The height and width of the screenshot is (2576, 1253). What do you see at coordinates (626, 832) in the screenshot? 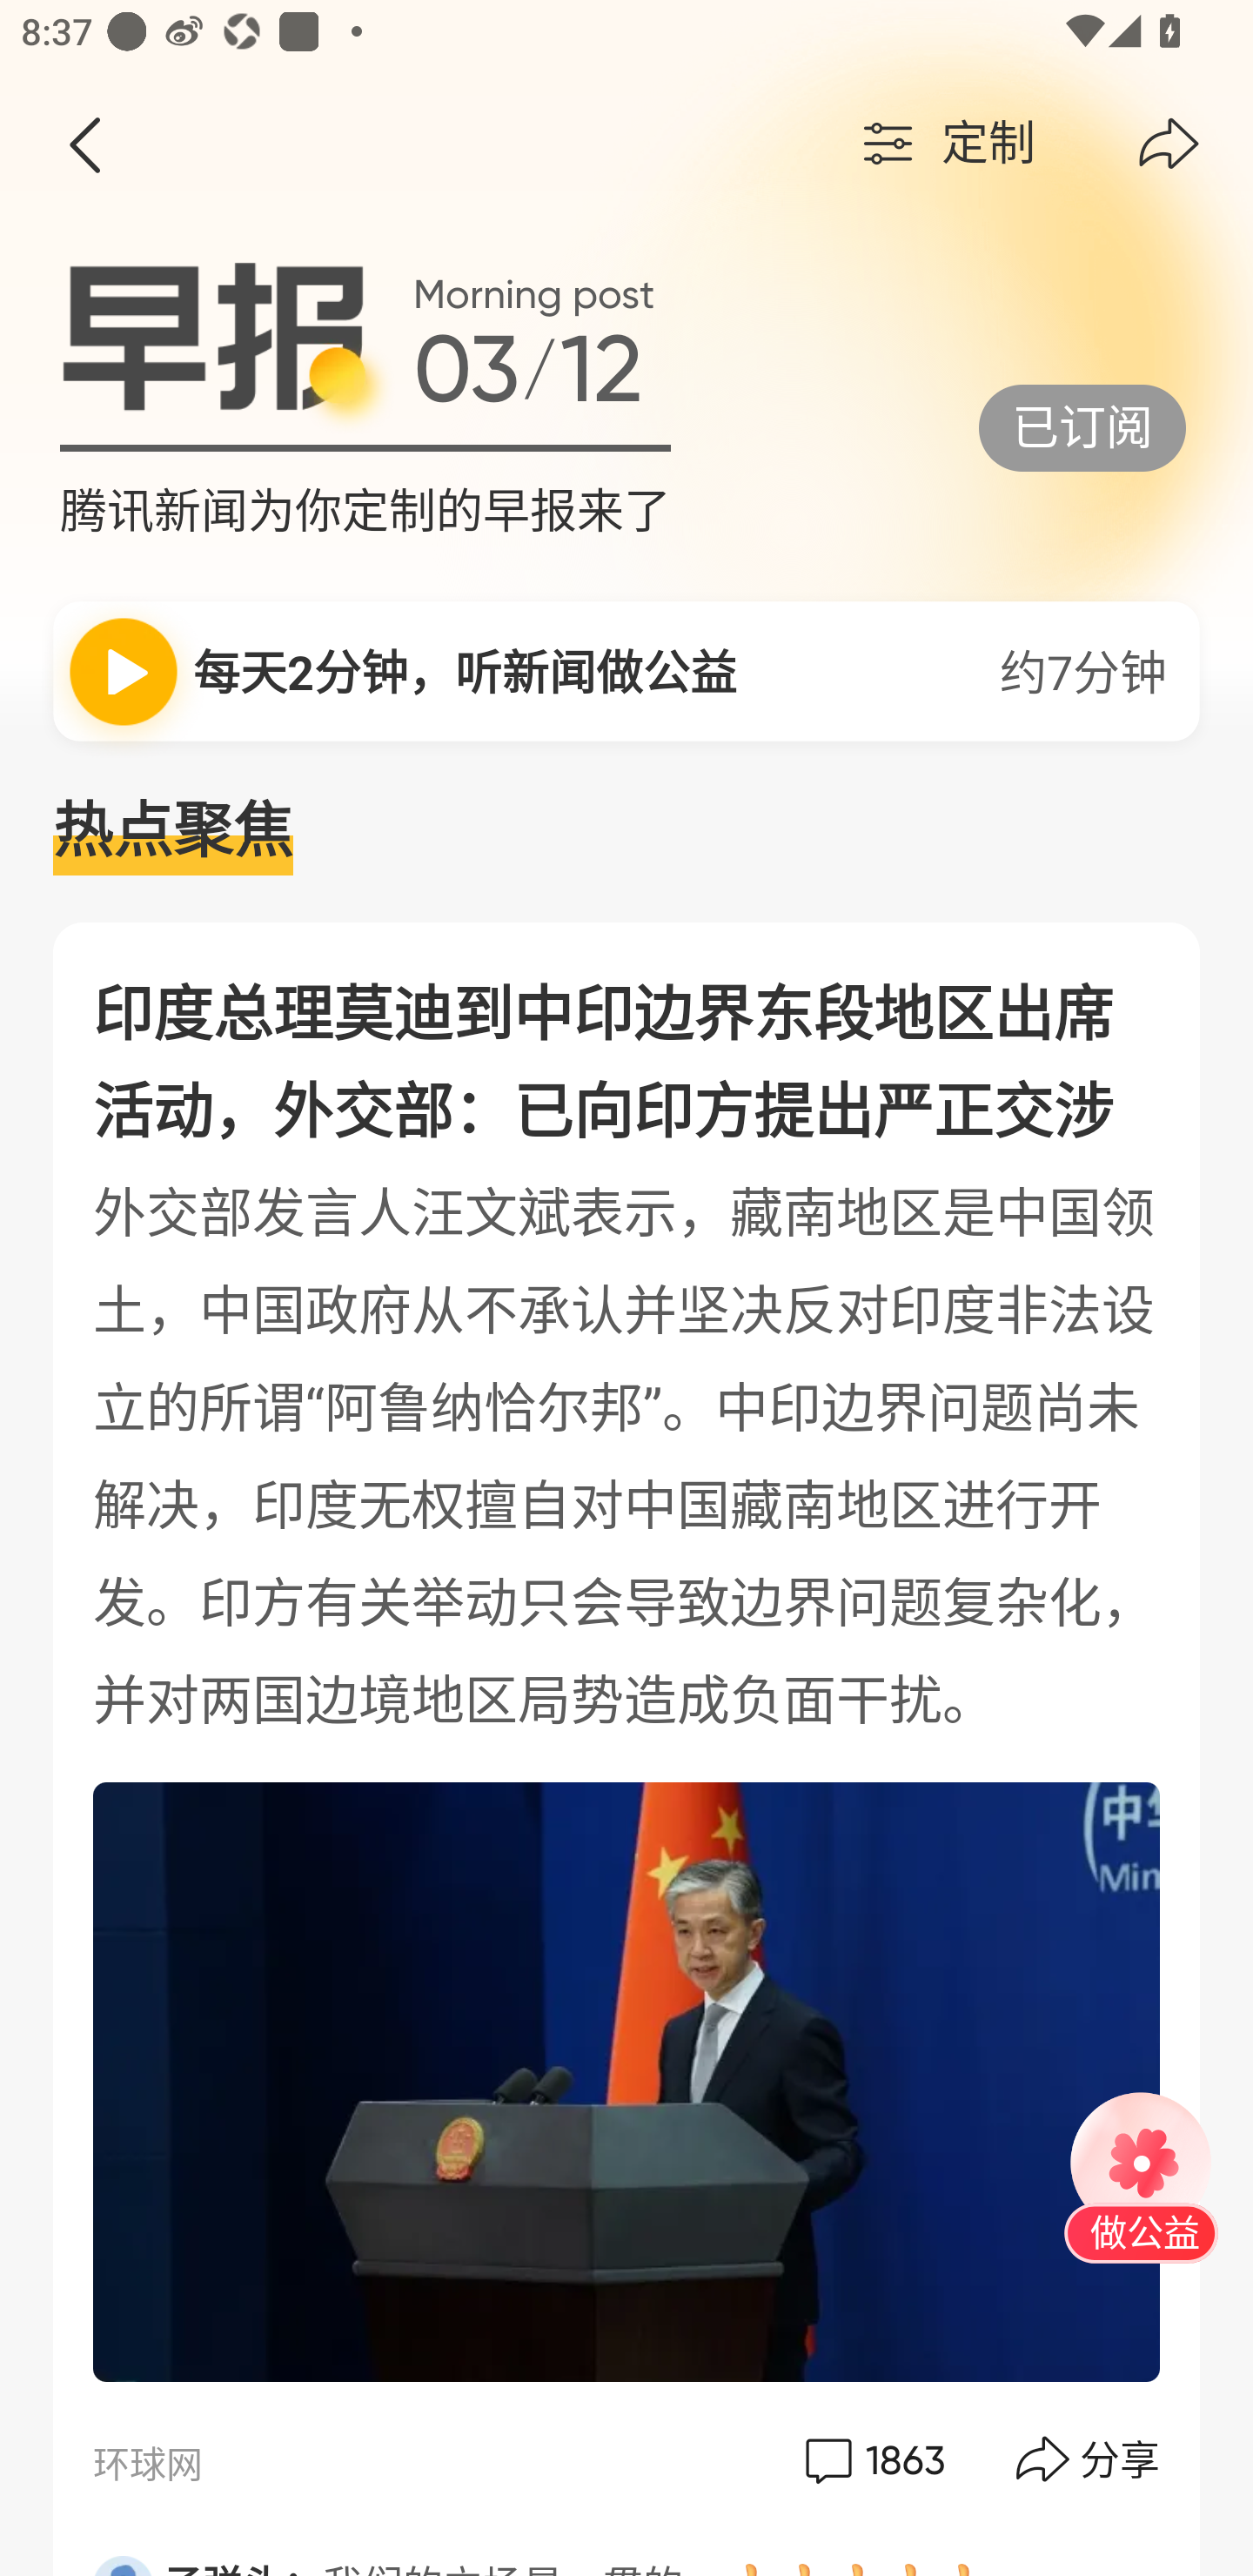
I see `热点聚焦` at bounding box center [626, 832].